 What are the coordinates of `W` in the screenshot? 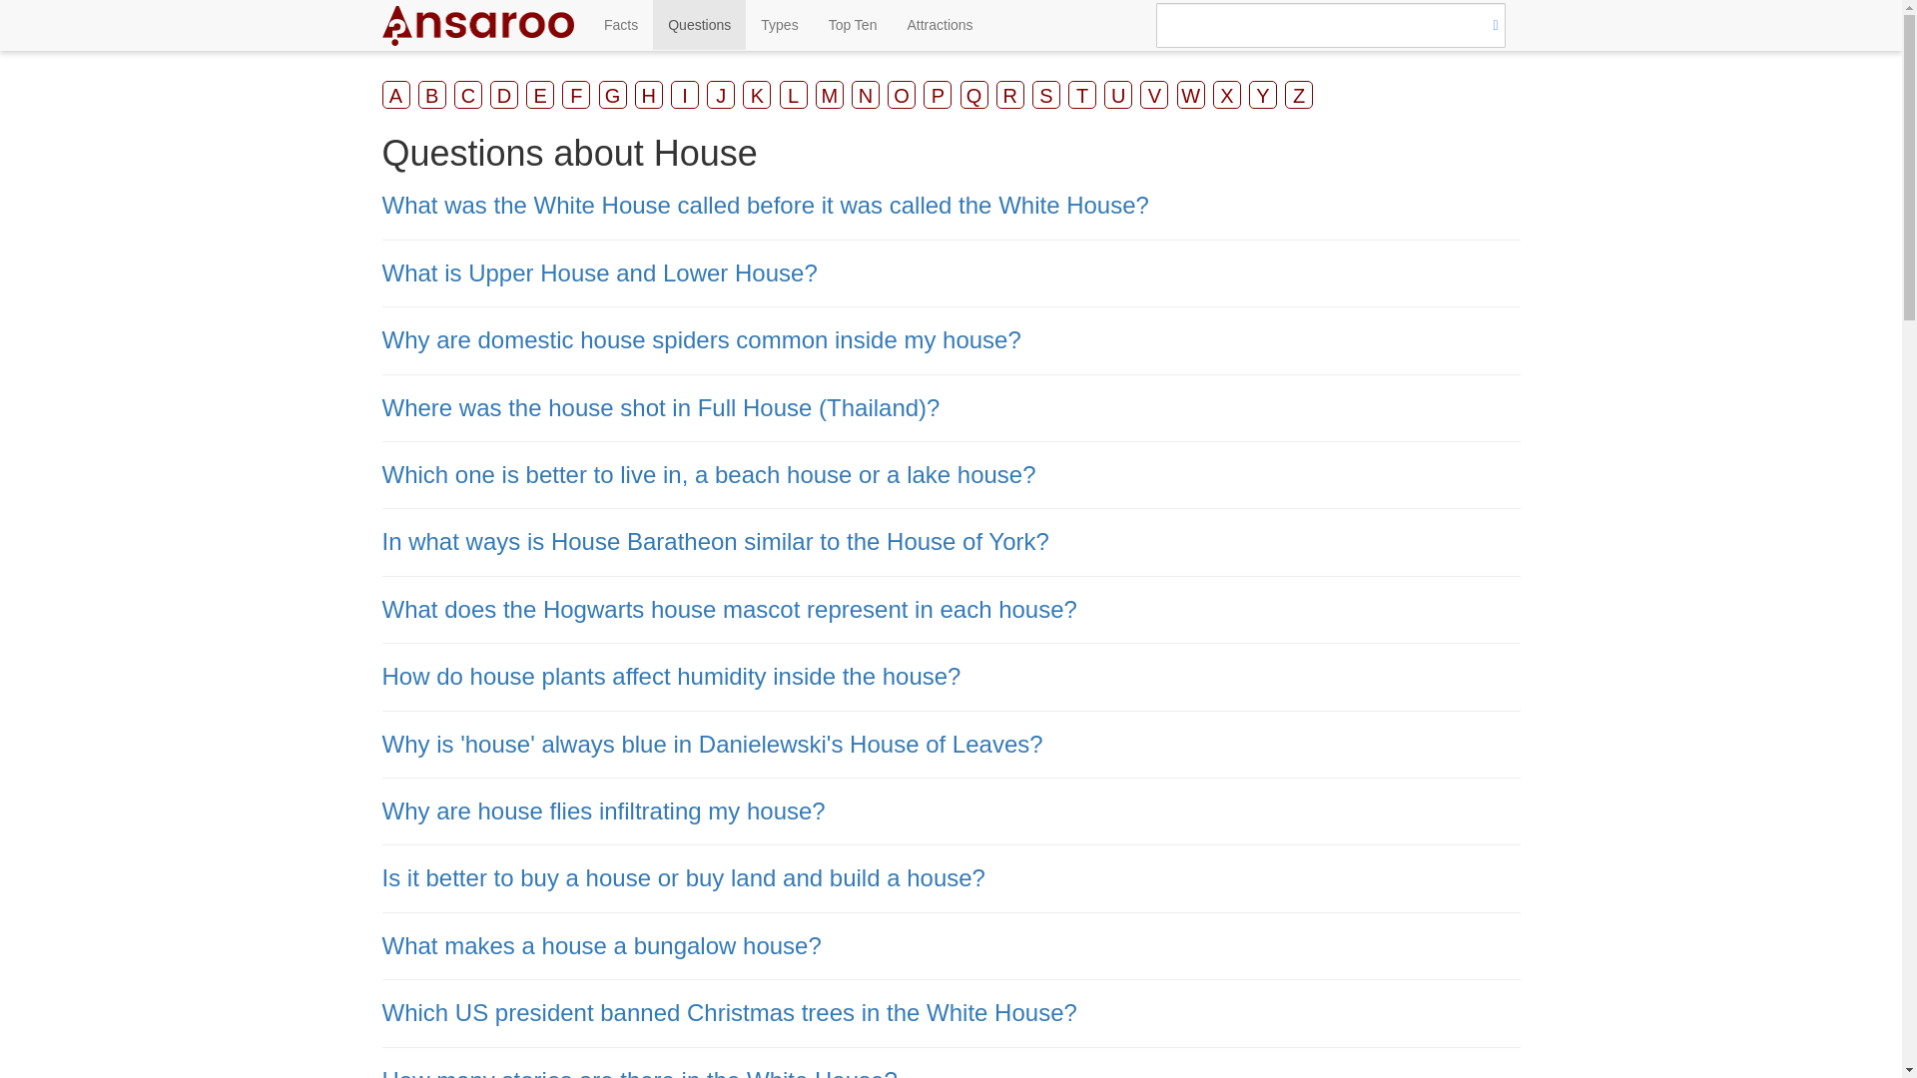 It's located at (1190, 95).